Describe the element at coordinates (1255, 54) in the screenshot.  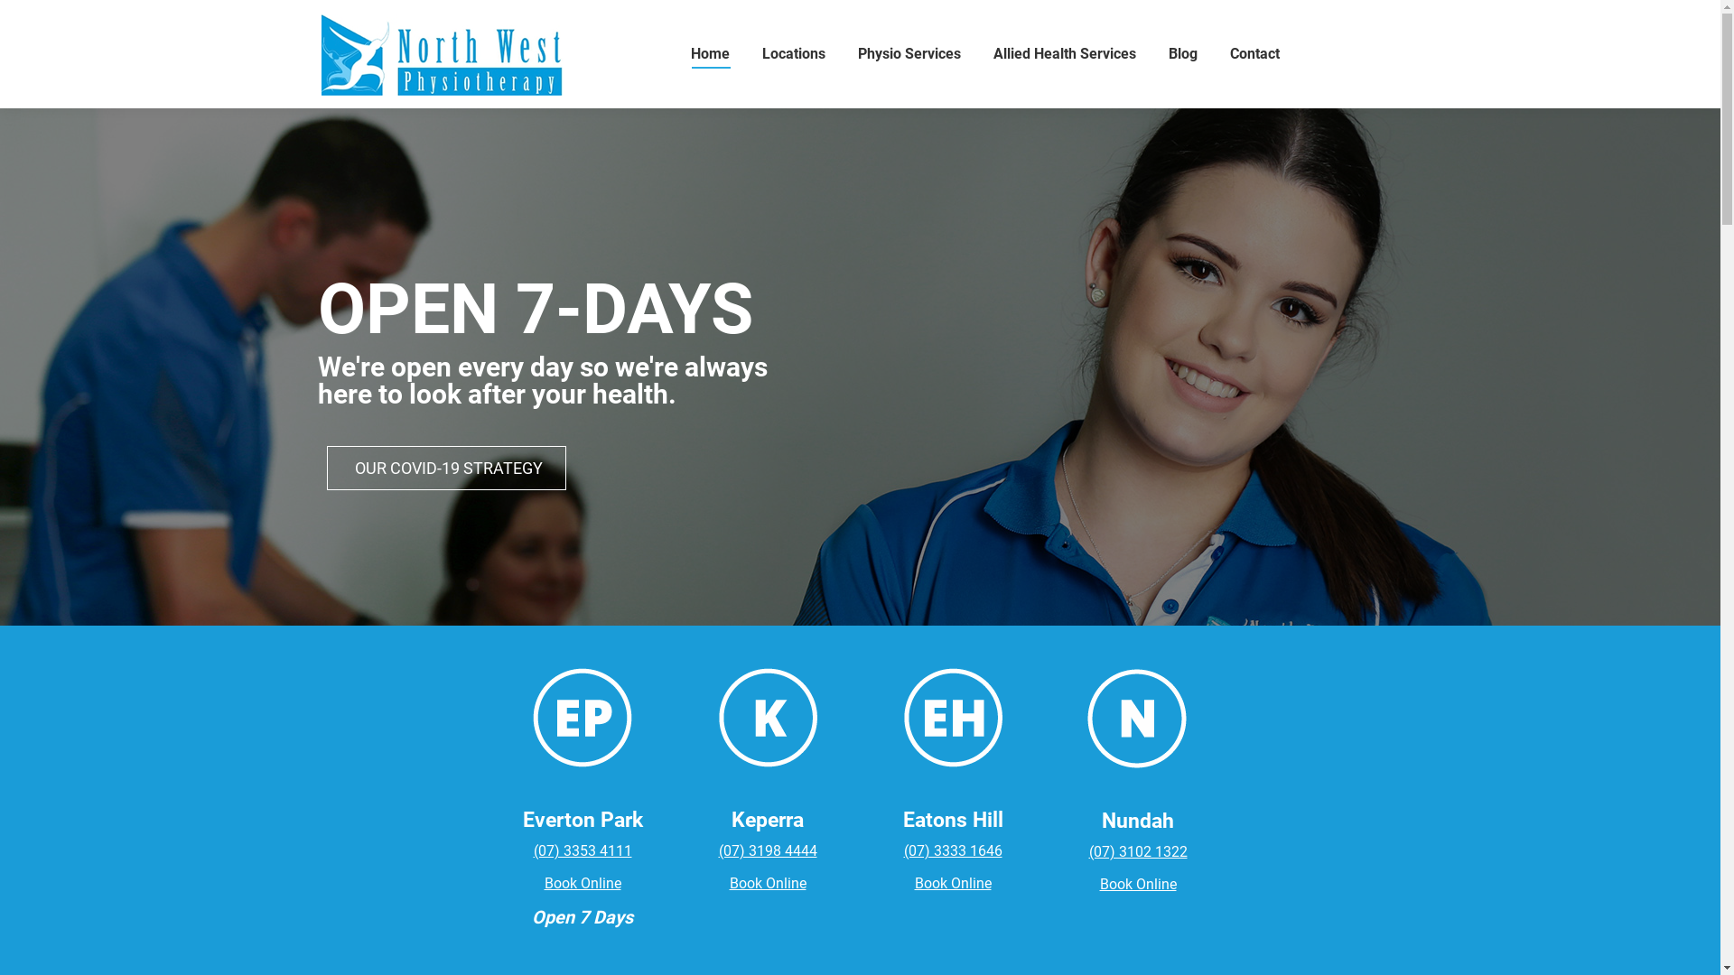
I see `Contact` at that location.